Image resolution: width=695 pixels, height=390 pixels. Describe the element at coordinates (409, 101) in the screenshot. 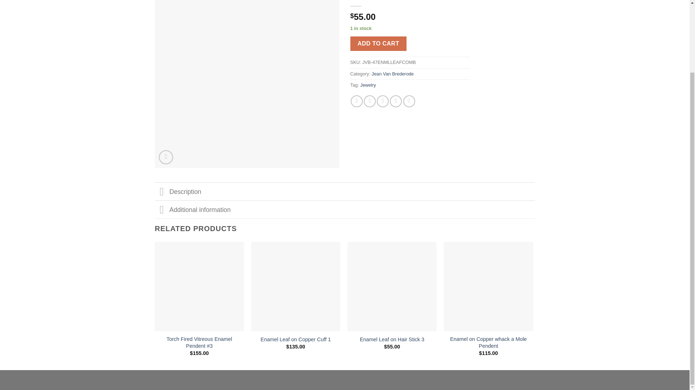

I see `Share on LinkedIn` at that location.